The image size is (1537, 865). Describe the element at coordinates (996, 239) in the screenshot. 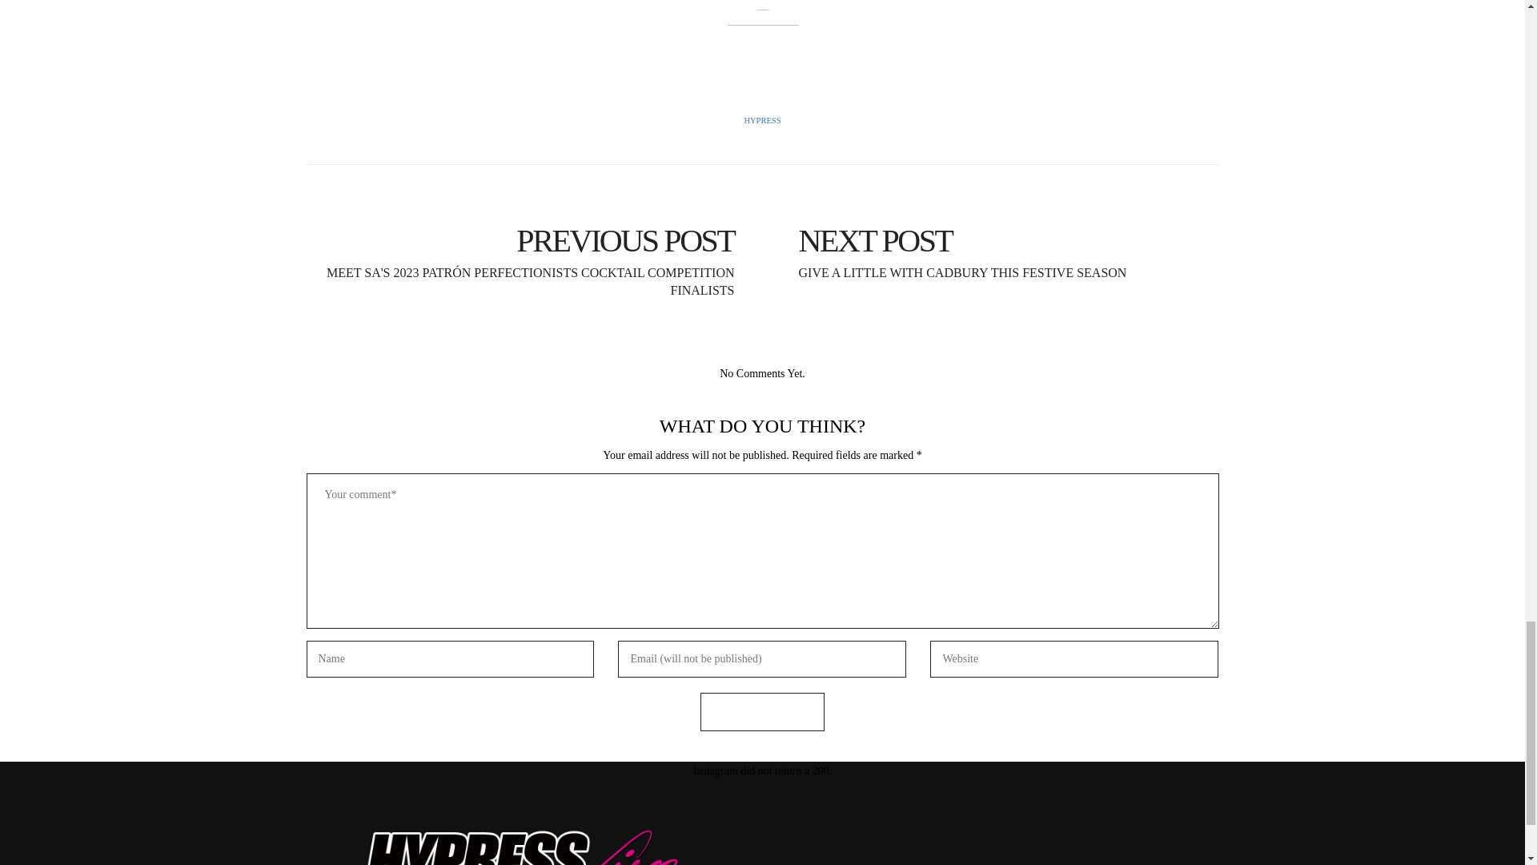

I see `GIVE A LITTLE WITH CADBURY THIS FESTIVE SEASON` at that location.